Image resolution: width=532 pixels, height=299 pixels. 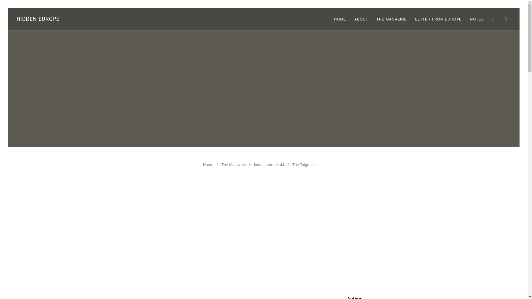 What do you see at coordinates (269, 164) in the screenshot?
I see `hidden europe 44` at bounding box center [269, 164].